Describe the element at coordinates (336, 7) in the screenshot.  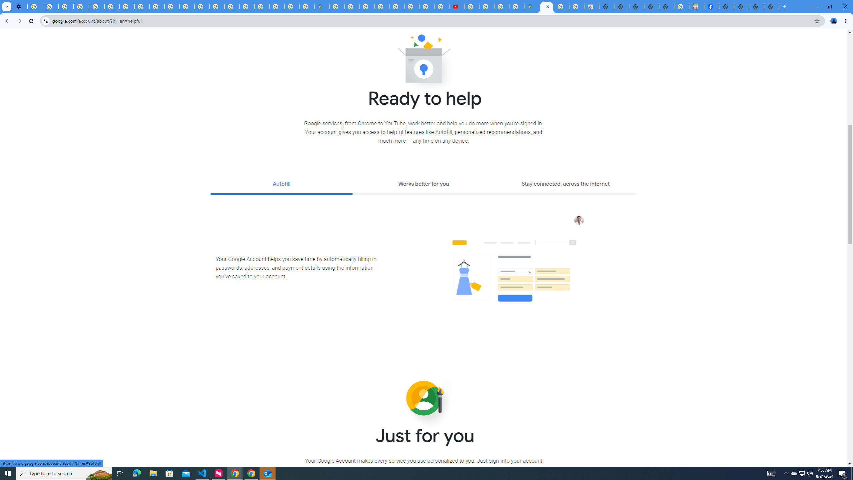
I see `Sign in - Google Accounts` at that location.